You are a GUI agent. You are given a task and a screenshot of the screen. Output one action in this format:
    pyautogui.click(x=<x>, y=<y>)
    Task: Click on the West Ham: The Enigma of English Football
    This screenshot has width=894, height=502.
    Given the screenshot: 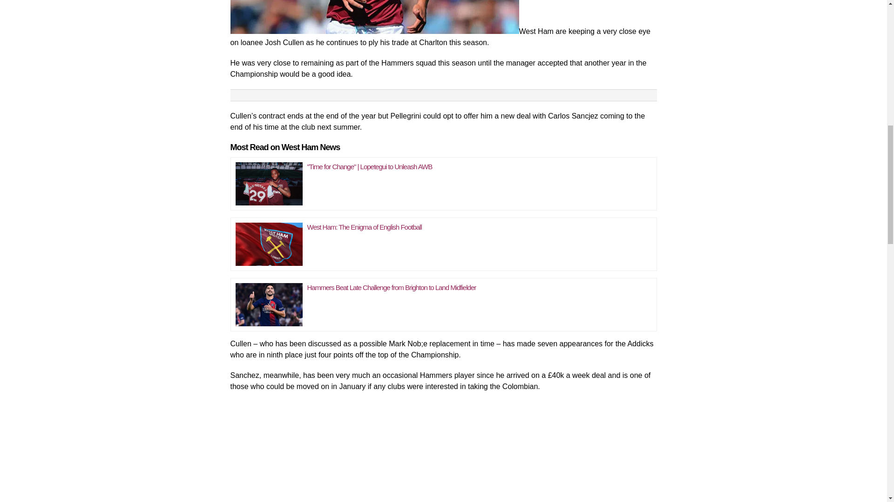 What is the action you would take?
    pyautogui.click(x=269, y=242)
    